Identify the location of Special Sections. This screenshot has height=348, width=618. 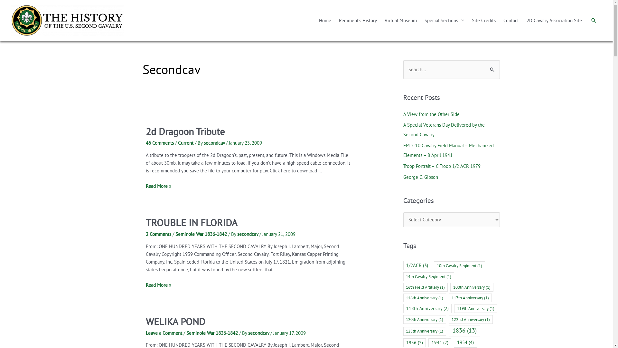
(444, 21).